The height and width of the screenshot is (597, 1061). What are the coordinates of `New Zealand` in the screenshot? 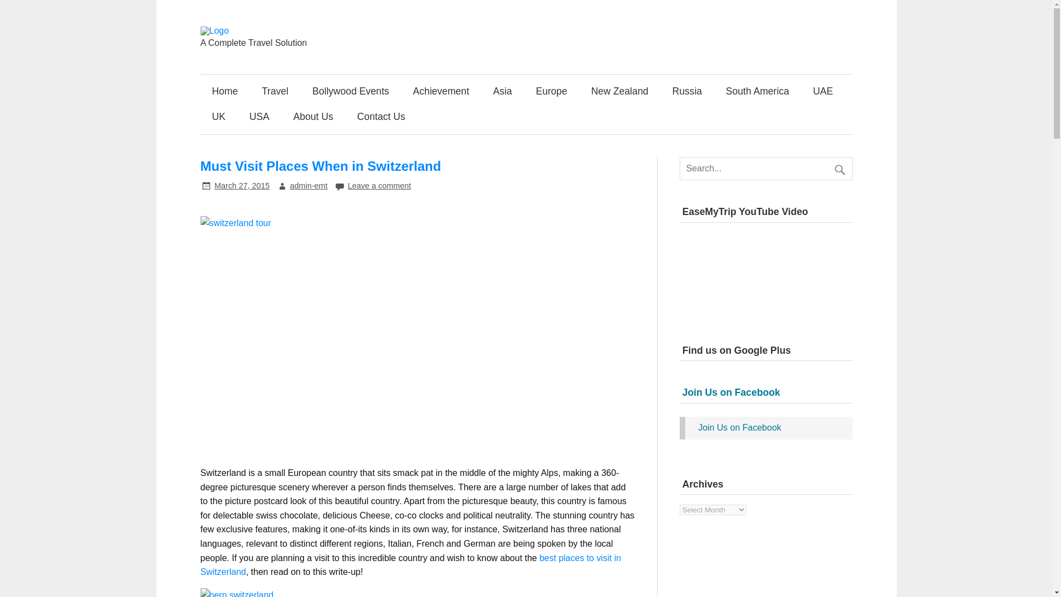 It's located at (619, 92).